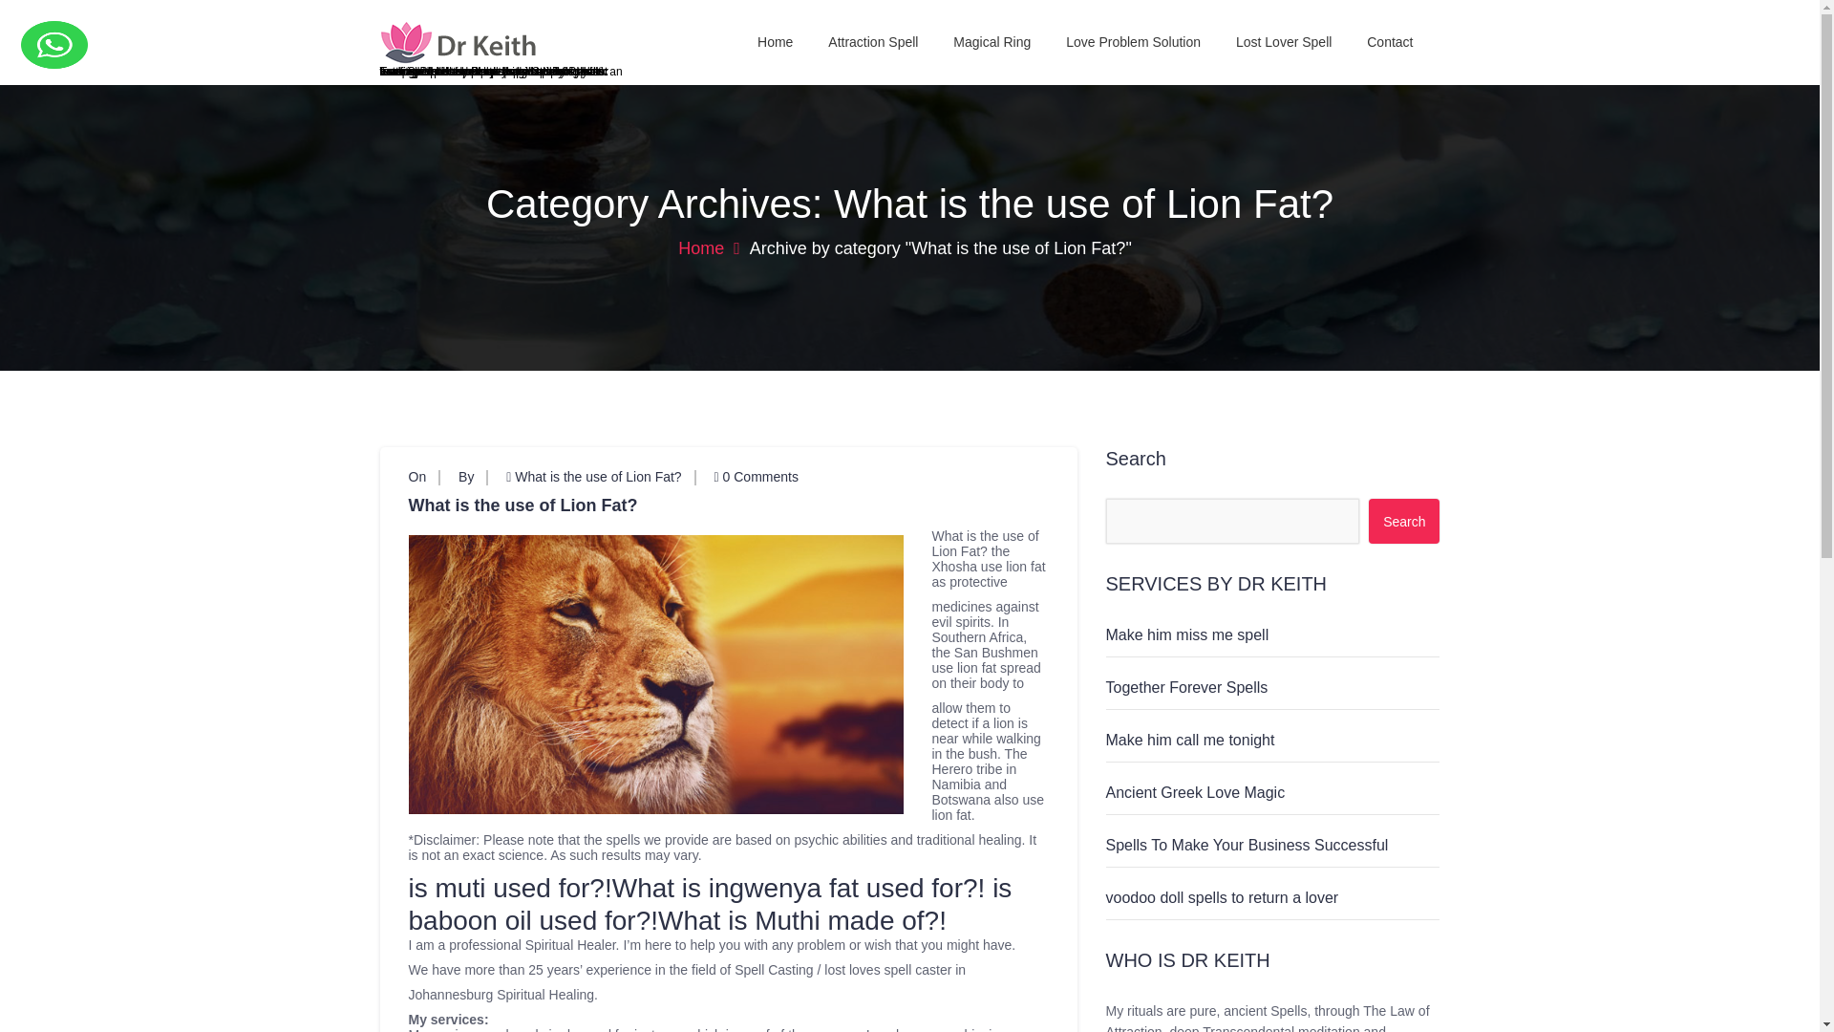 The width and height of the screenshot is (1834, 1032). Describe the element at coordinates (418, 476) in the screenshot. I see `On` at that location.